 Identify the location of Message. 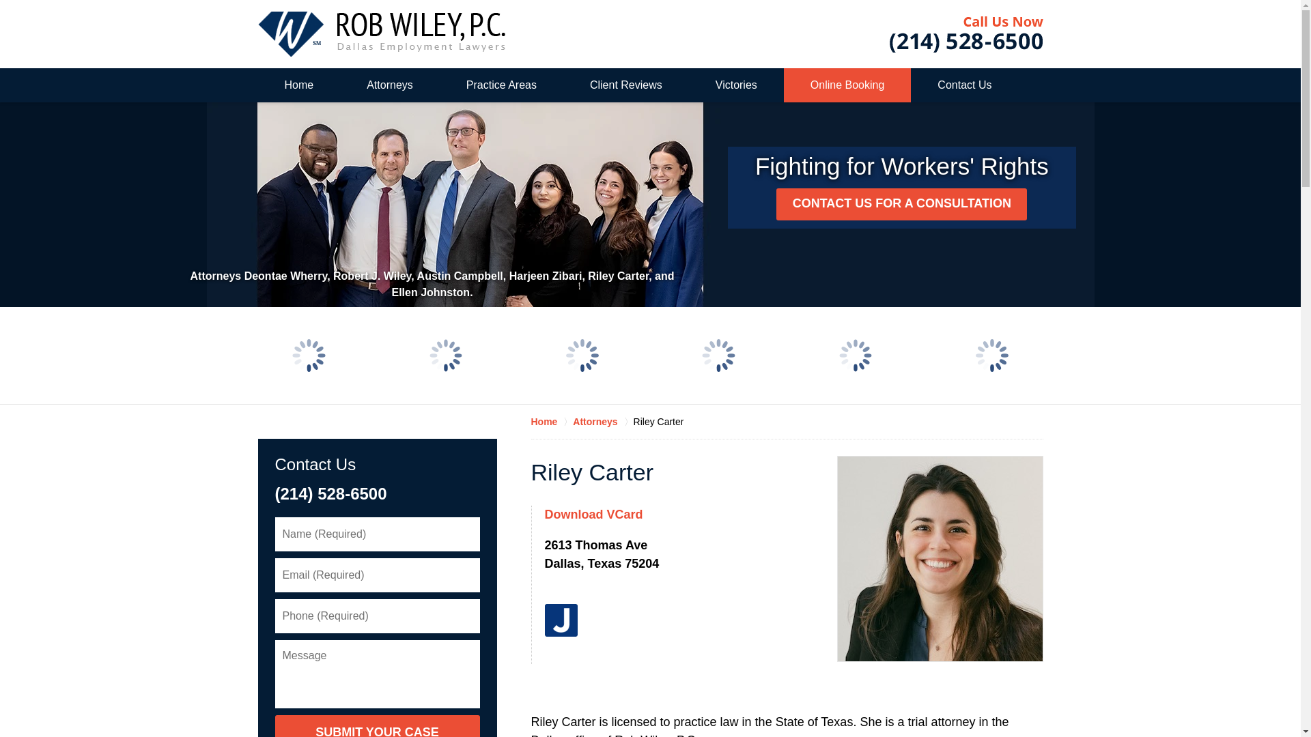
(377, 674).